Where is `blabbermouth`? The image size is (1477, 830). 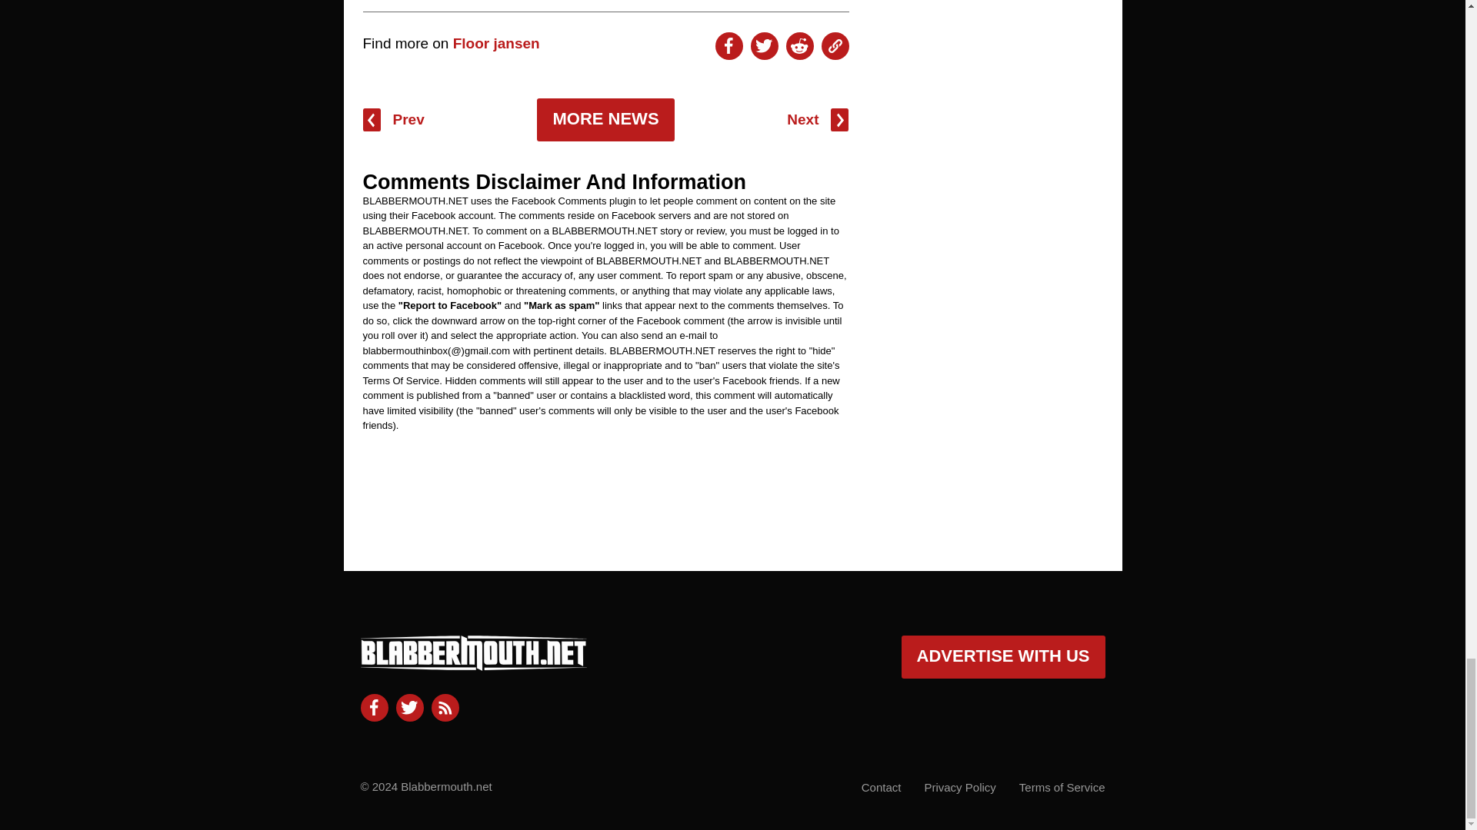
blabbermouth is located at coordinates (473, 664).